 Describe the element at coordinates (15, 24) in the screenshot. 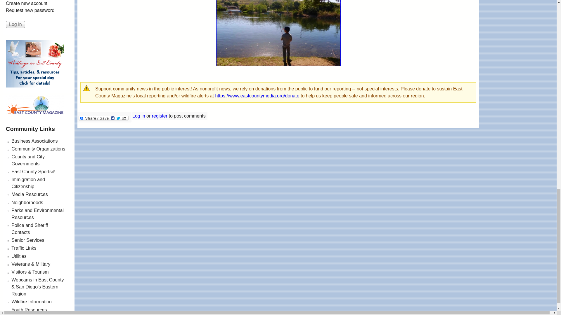

I see `Log in` at that location.